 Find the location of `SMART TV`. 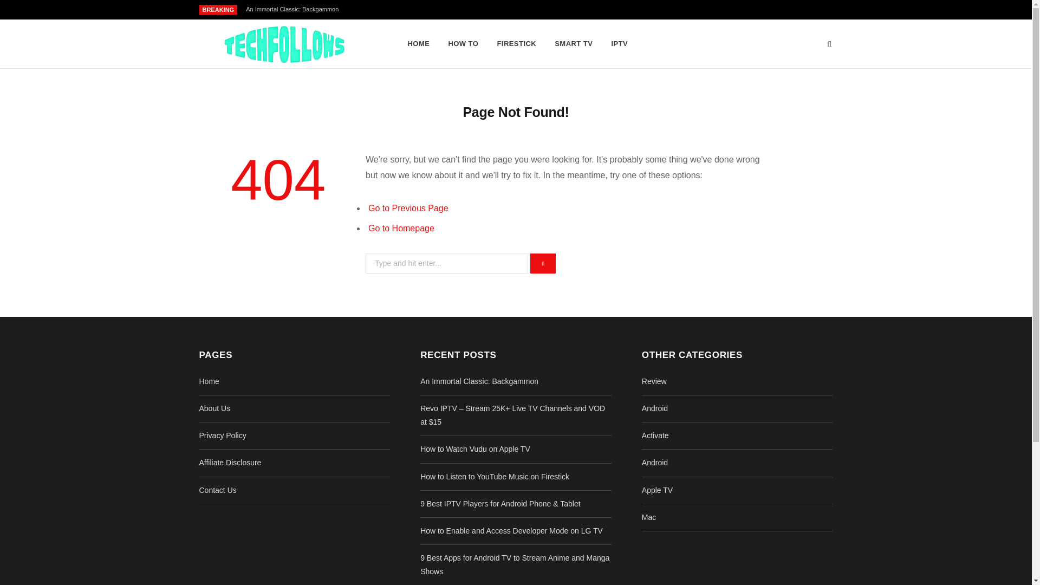

SMART TV is located at coordinates (574, 43).